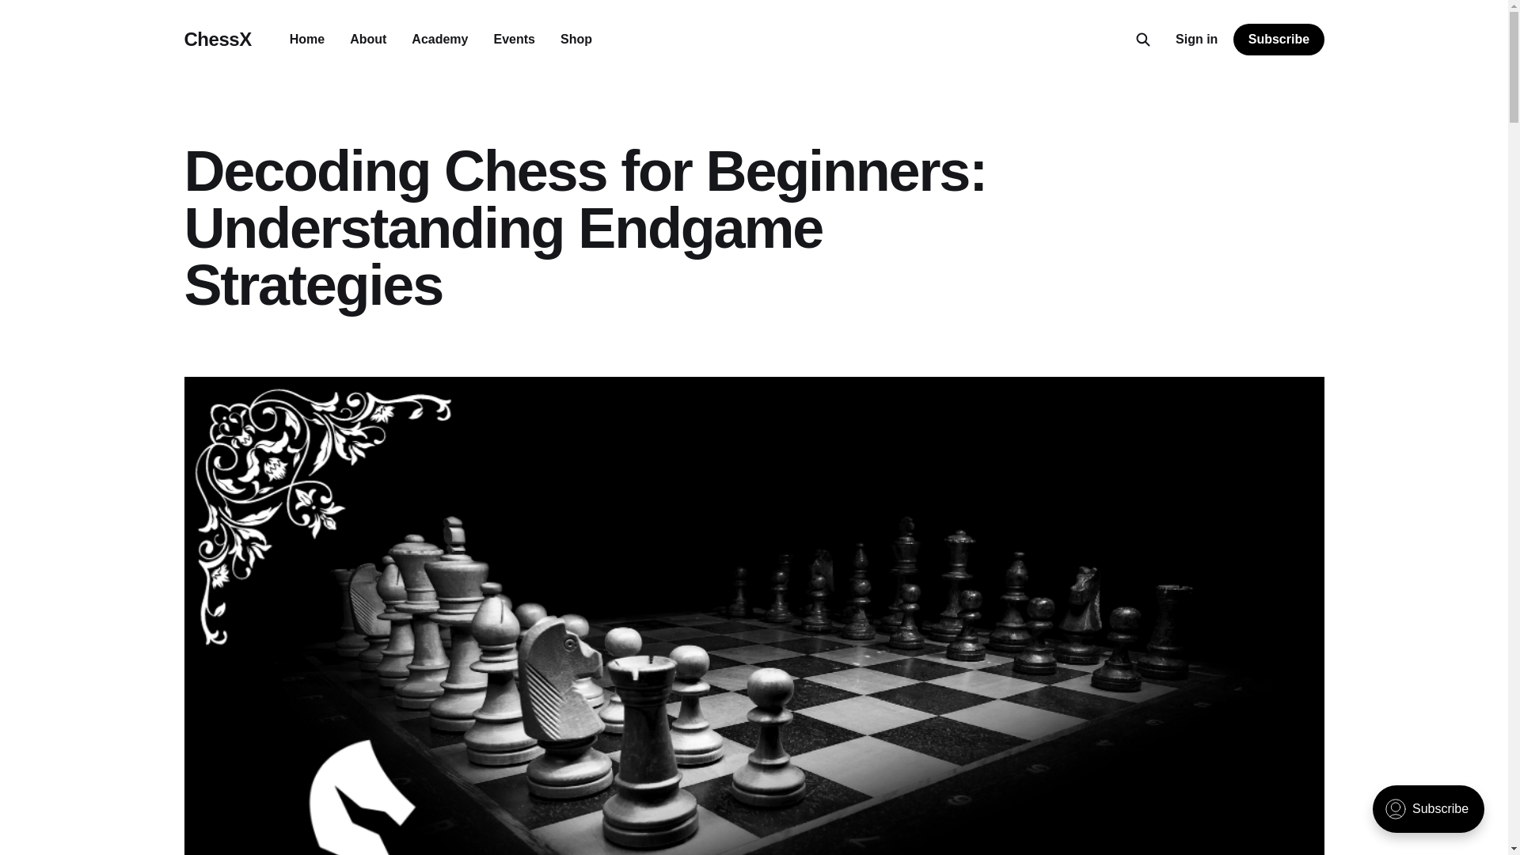 Image resolution: width=1520 pixels, height=855 pixels. Describe the element at coordinates (1278, 40) in the screenshot. I see `Subscribe` at that location.